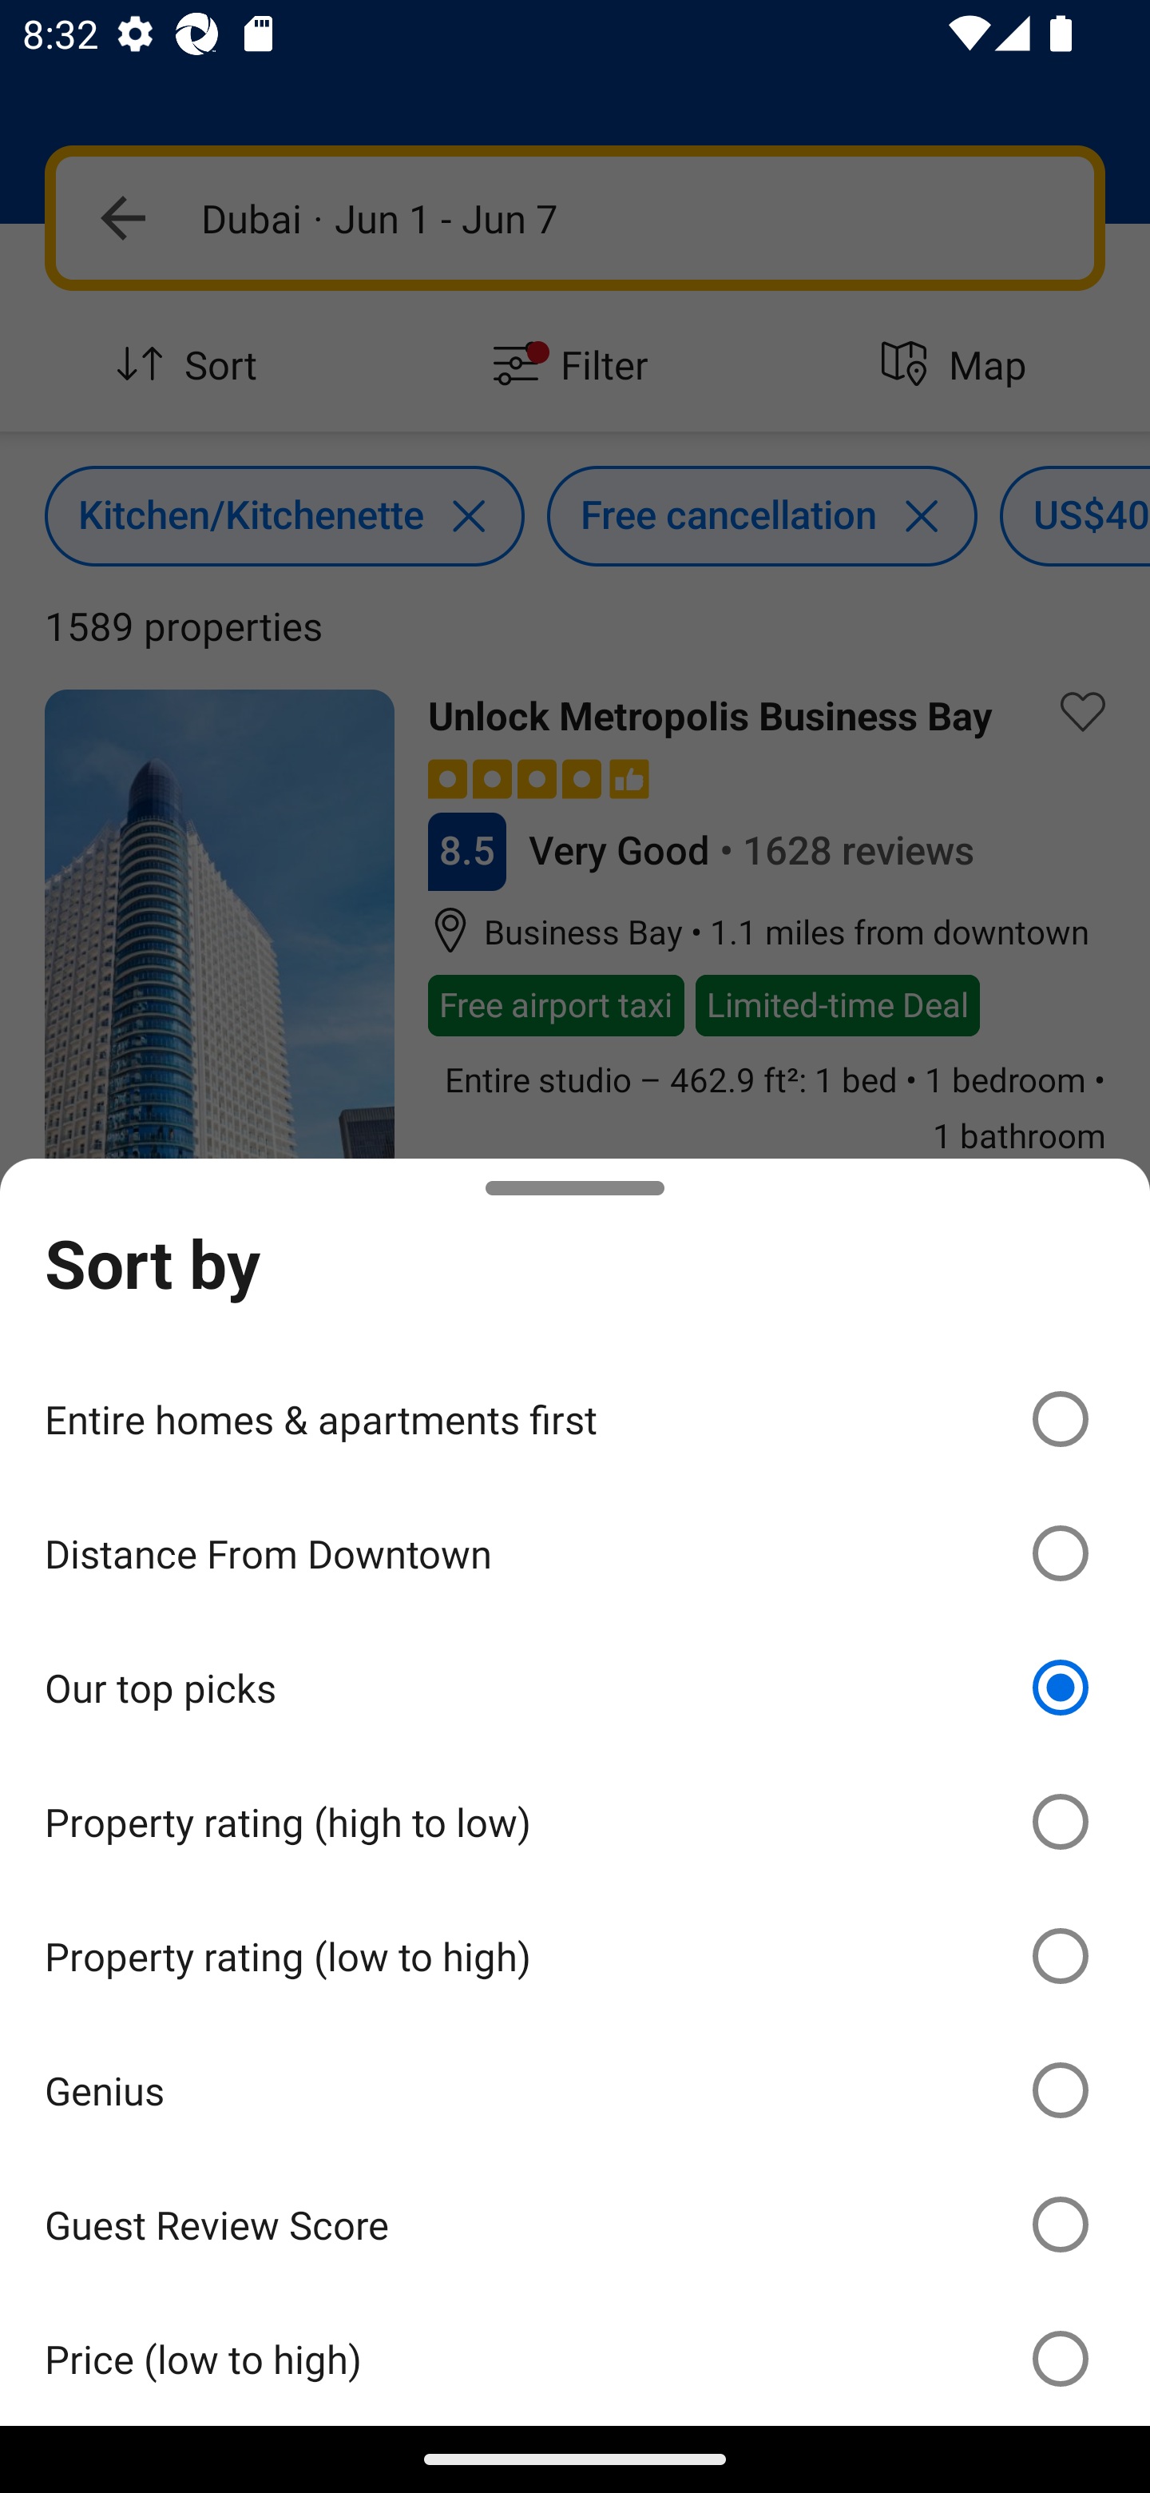  I want to click on Distance From Downtown, so click(575, 1553).